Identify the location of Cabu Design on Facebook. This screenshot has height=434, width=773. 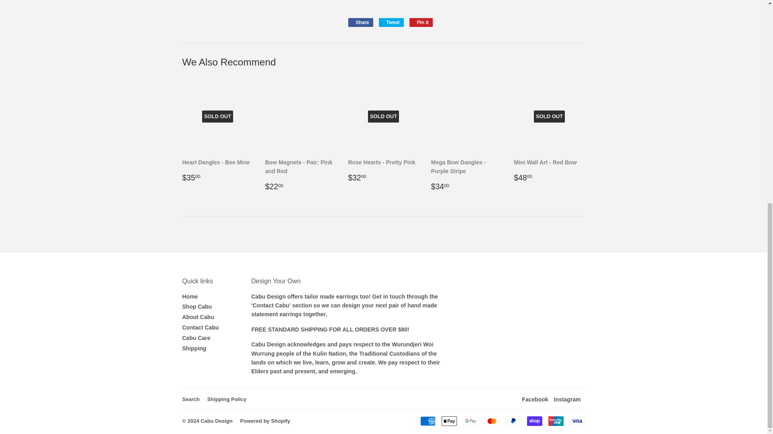
(360, 23).